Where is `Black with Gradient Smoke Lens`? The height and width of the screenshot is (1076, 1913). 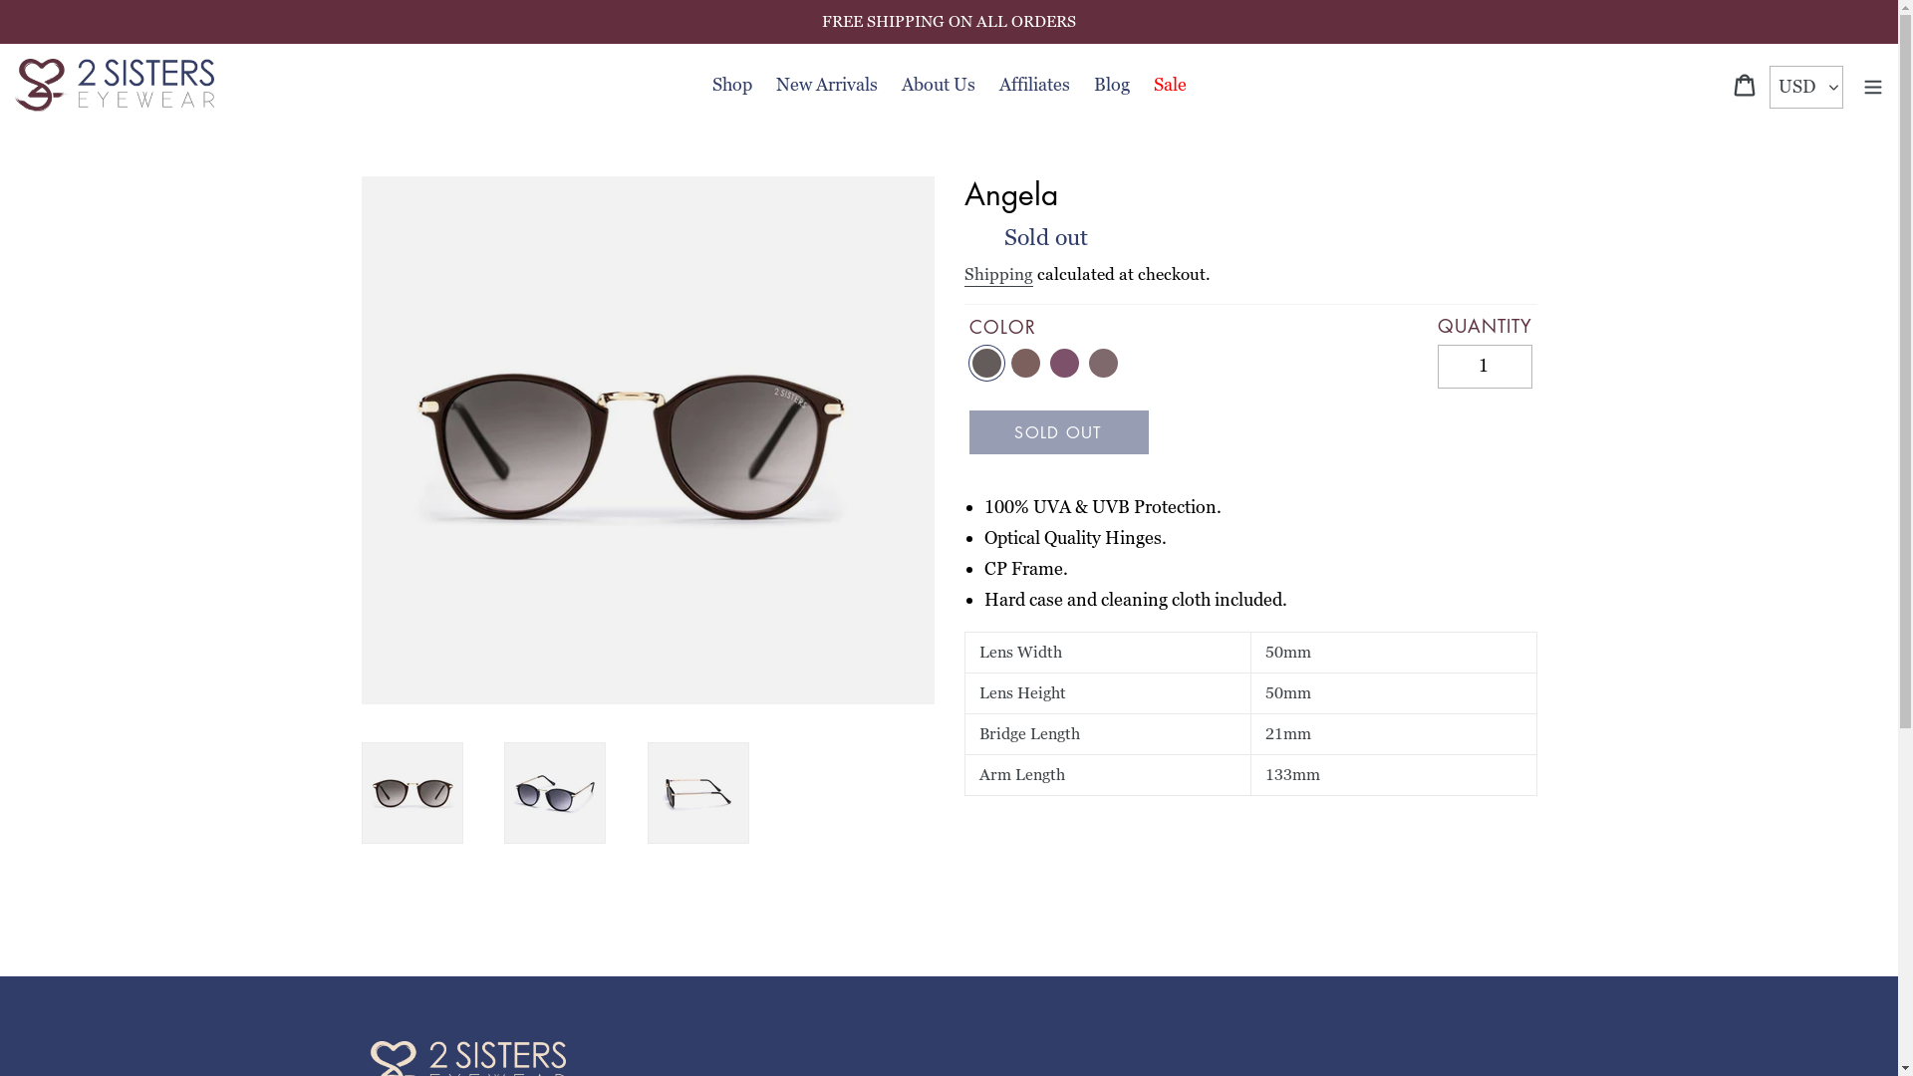 Black with Gradient Smoke Lens is located at coordinates (411, 793).